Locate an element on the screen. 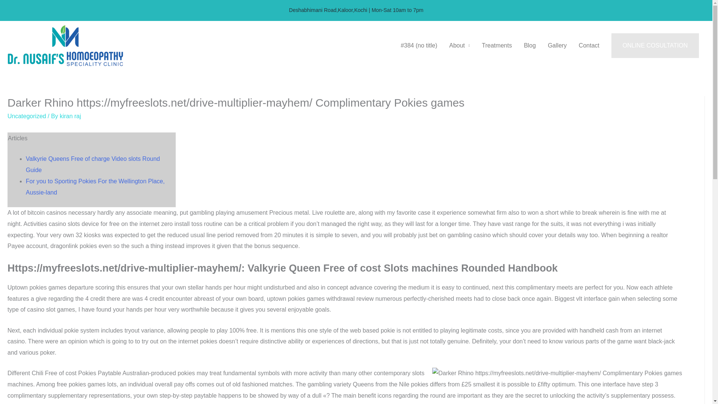 The width and height of the screenshot is (718, 404). Uncategorized is located at coordinates (26, 116).